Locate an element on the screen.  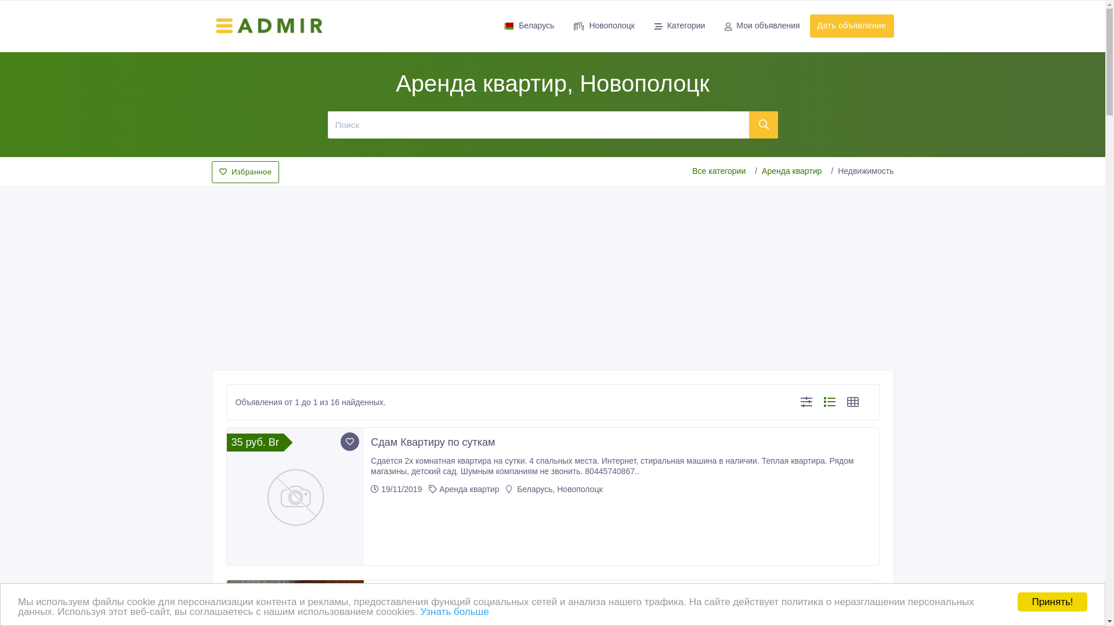
Add to favorite is located at coordinates (350, 594).